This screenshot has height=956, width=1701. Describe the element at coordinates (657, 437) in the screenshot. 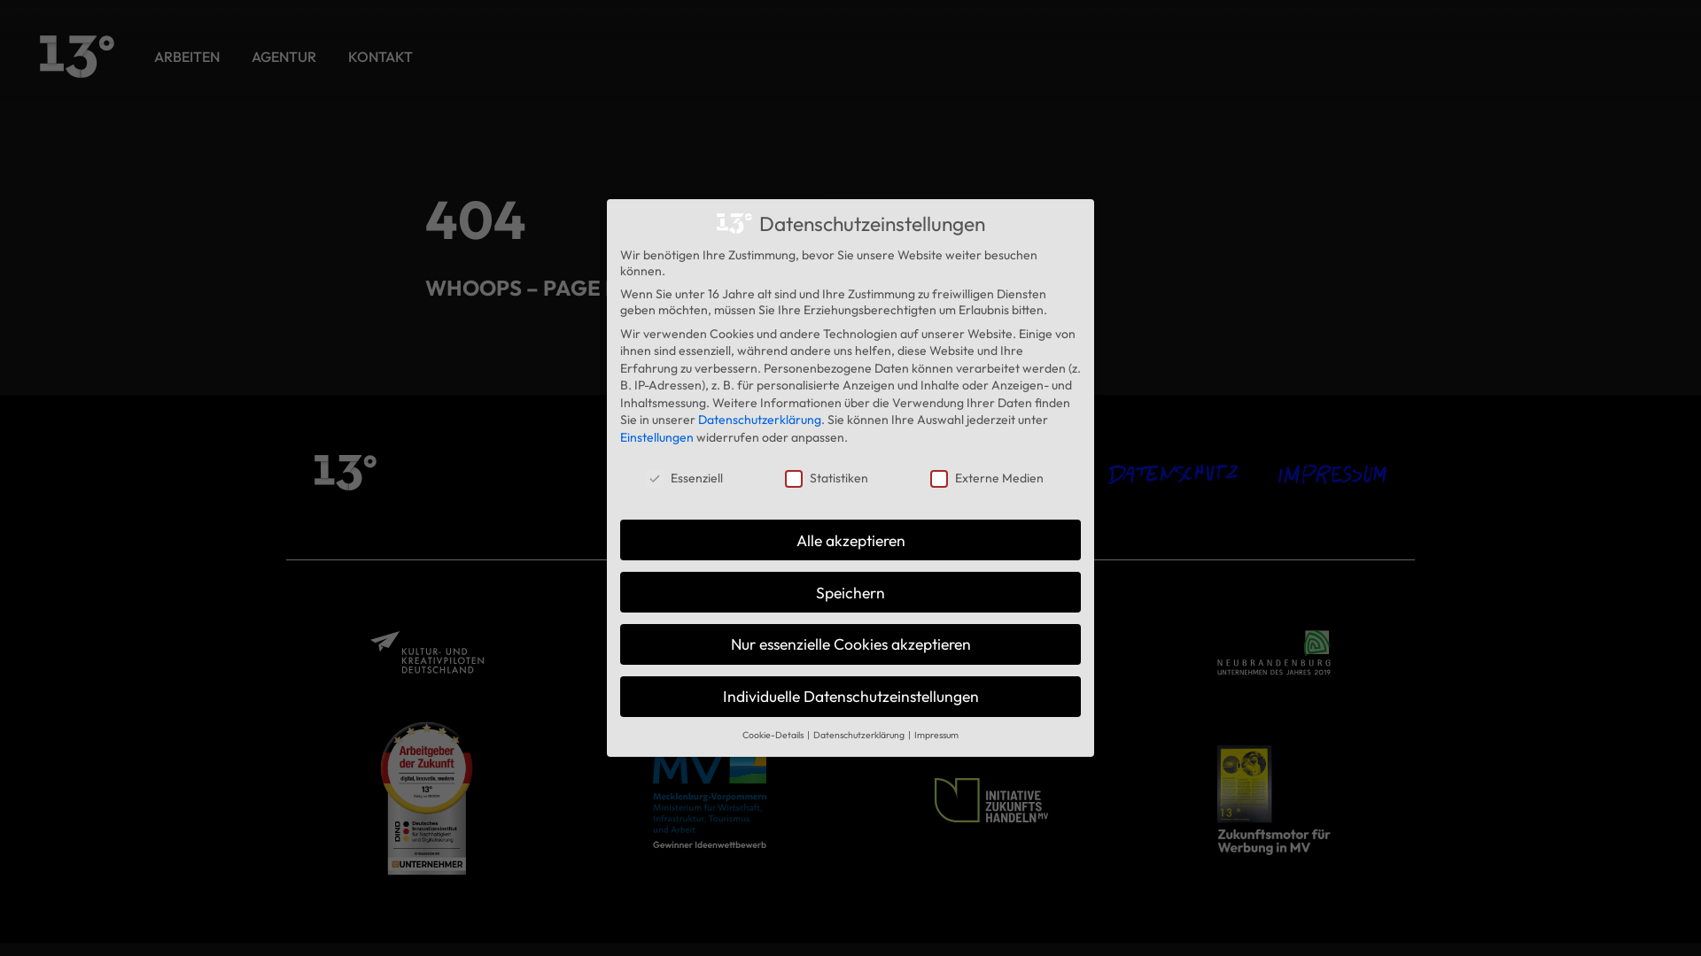

I see `Einstellungen` at that location.